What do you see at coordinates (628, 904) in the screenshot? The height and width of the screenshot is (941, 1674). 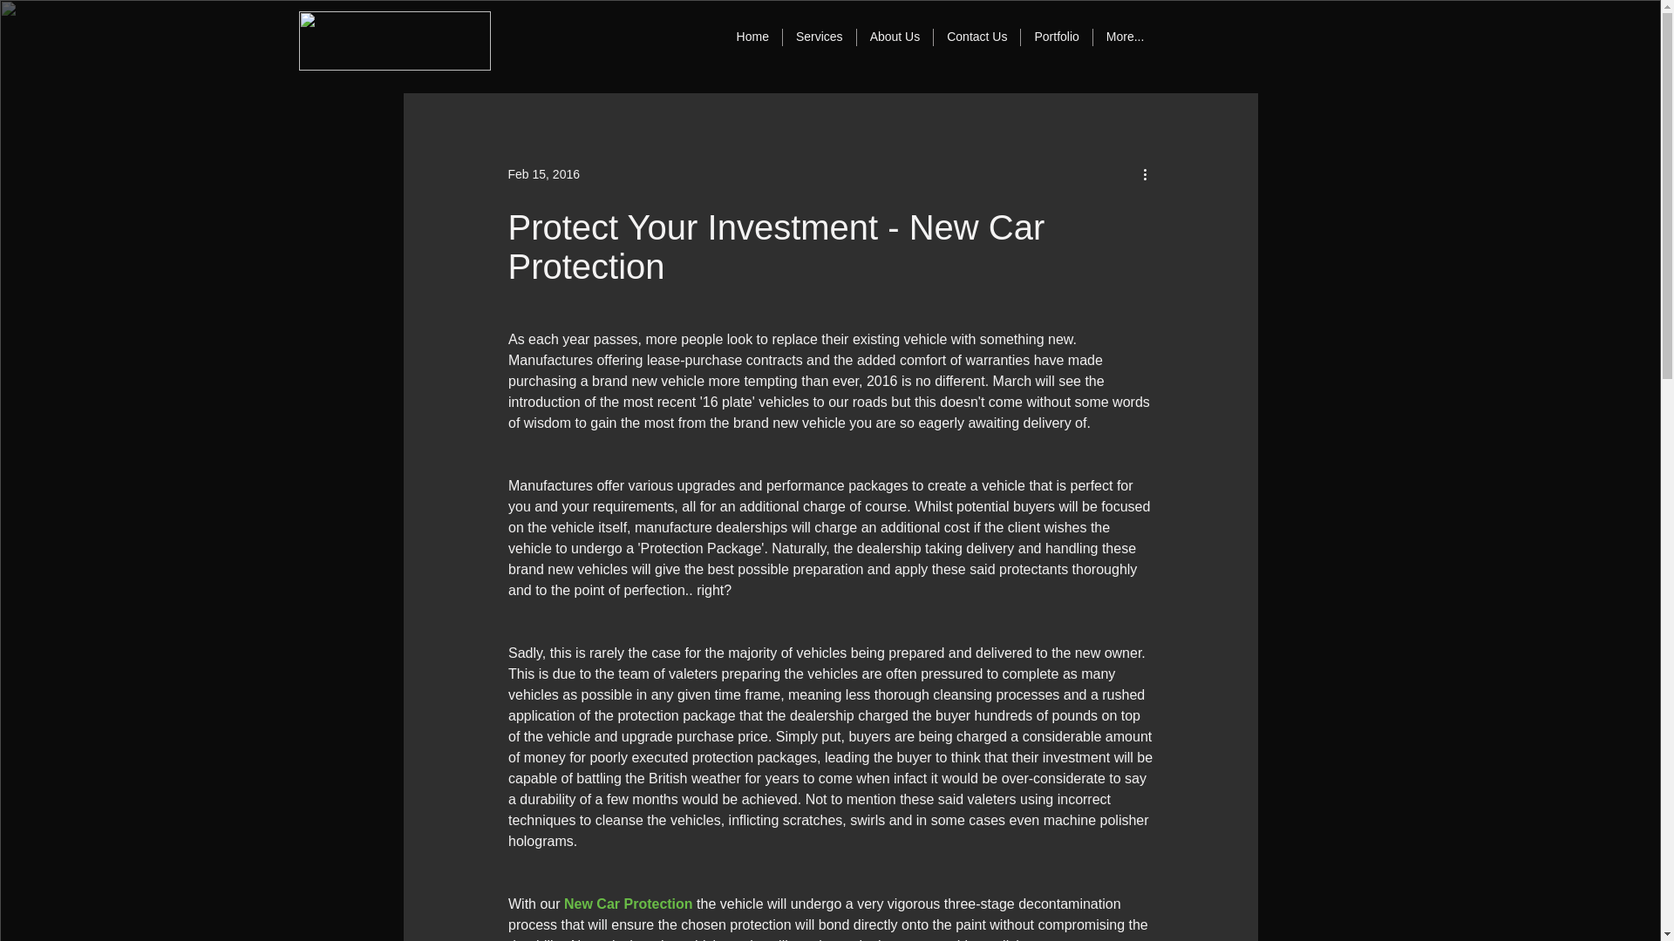 I see `New Car Protection` at bounding box center [628, 904].